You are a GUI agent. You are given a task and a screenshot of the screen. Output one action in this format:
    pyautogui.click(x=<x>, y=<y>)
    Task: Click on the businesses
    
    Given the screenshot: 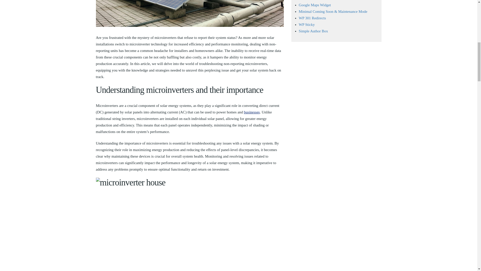 What is the action you would take?
    pyautogui.click(x=252, y=112)
    